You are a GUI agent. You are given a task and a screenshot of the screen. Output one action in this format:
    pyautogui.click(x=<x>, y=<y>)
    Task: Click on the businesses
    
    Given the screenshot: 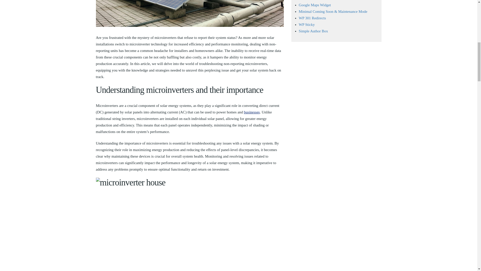 What is the action you would take?
    pyautogui.click(x=252, y=112)
    